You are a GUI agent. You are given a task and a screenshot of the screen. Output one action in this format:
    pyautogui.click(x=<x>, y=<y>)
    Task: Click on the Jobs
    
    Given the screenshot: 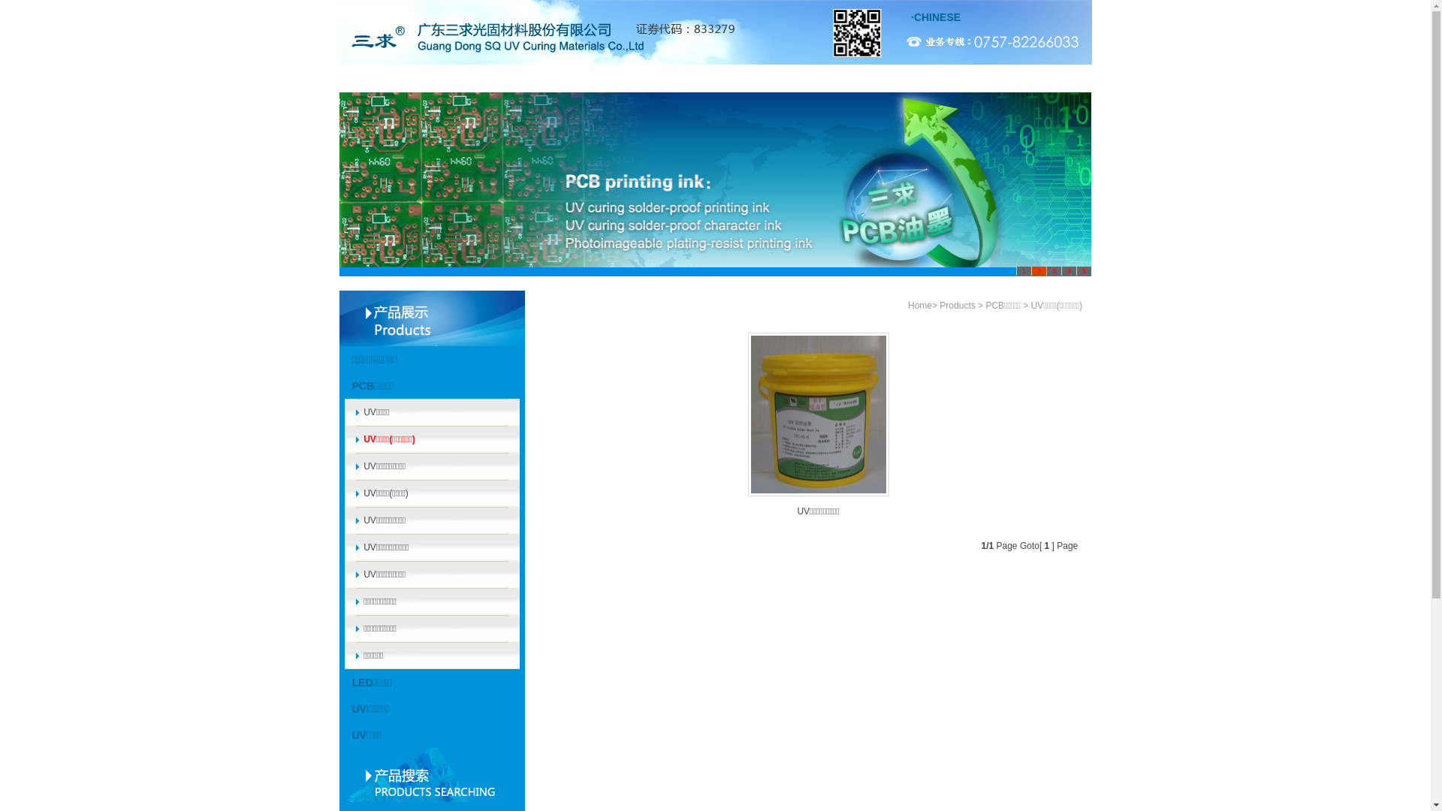 What is the action you would take?
    pyautogui.click(x=799, y=78)
    